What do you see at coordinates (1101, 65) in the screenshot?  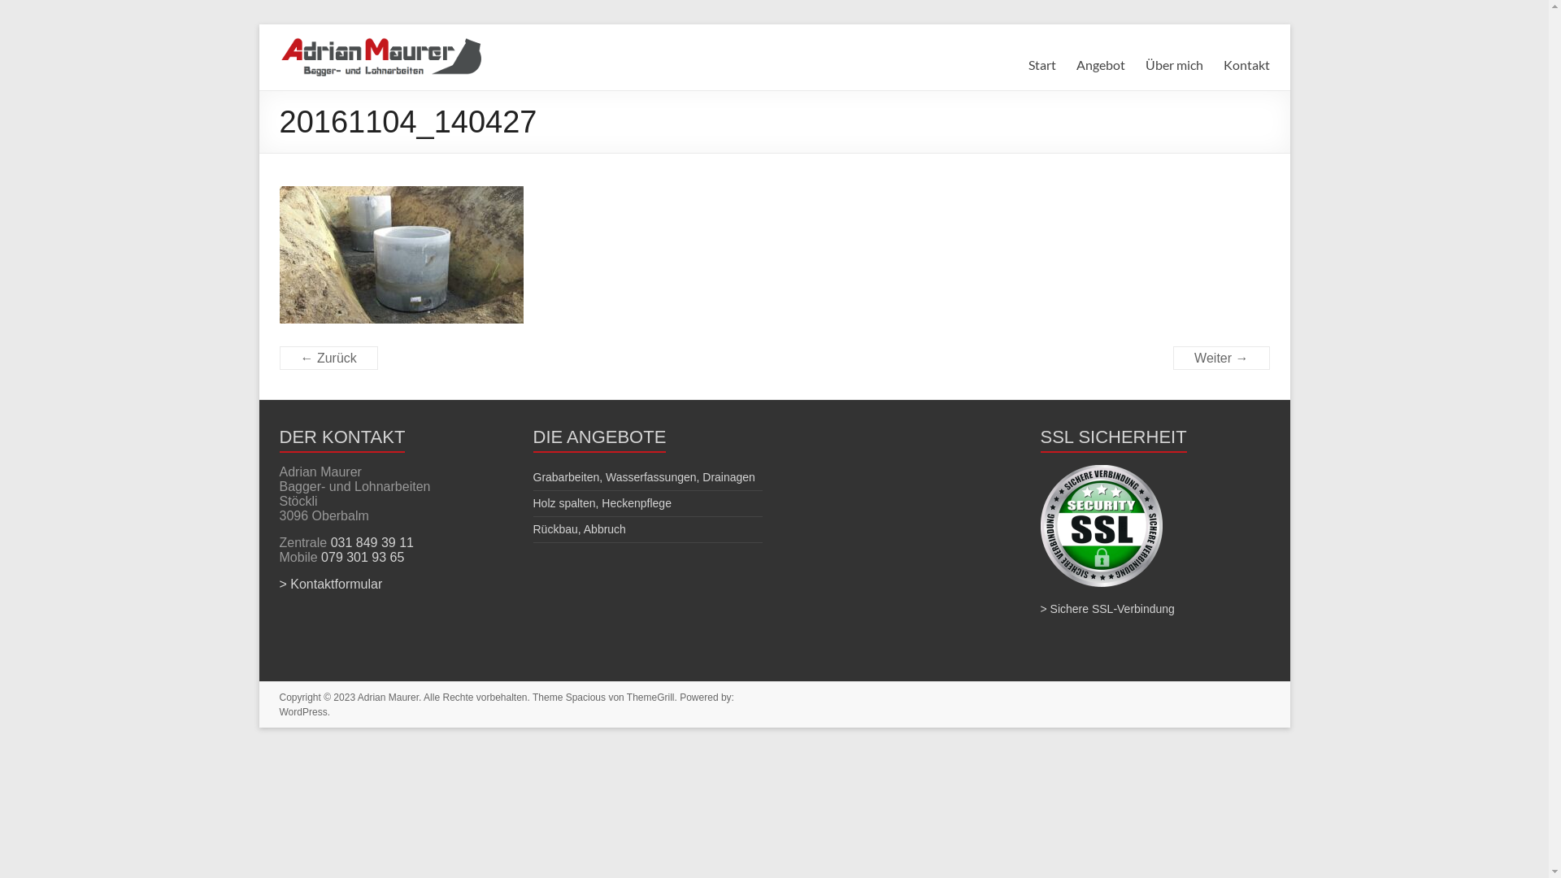 I see `Angebot` at bounding box center [1101, 65].